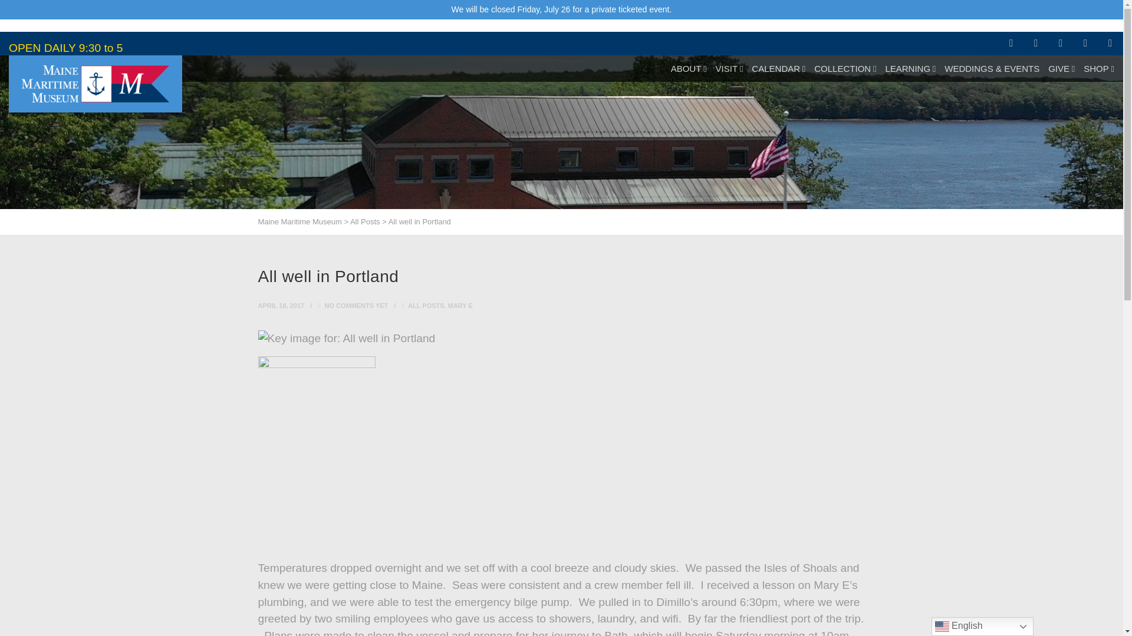 The height and width of the screenshot is (636, 1132). I want to click on Maine Maritime Museum, so click(95, 84).